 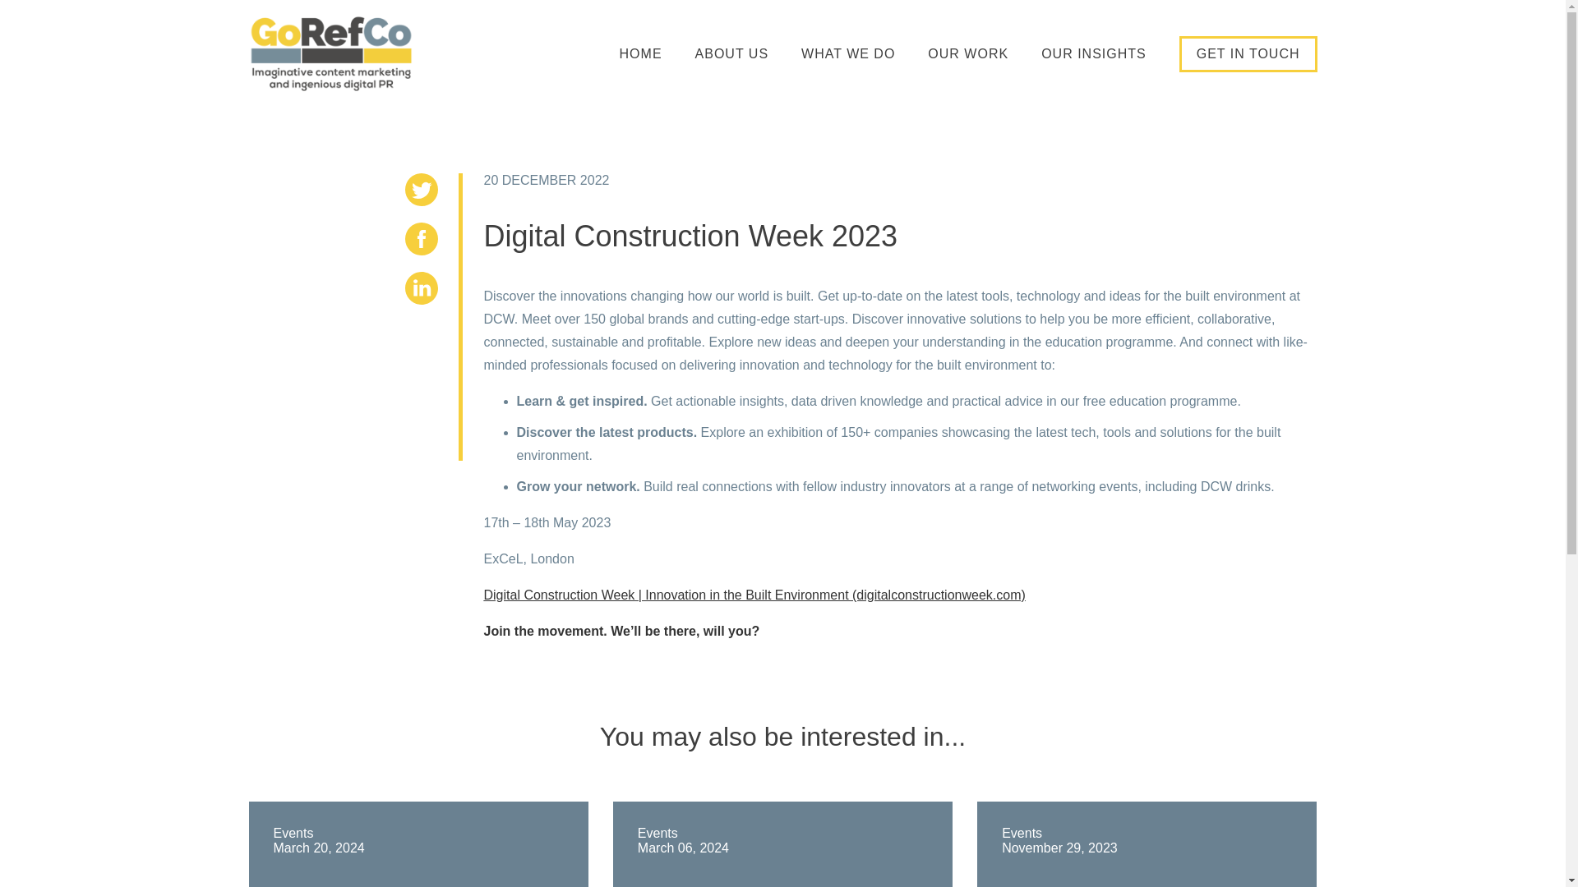 I want to click on ABOUT US, so click(x=732, y=54).